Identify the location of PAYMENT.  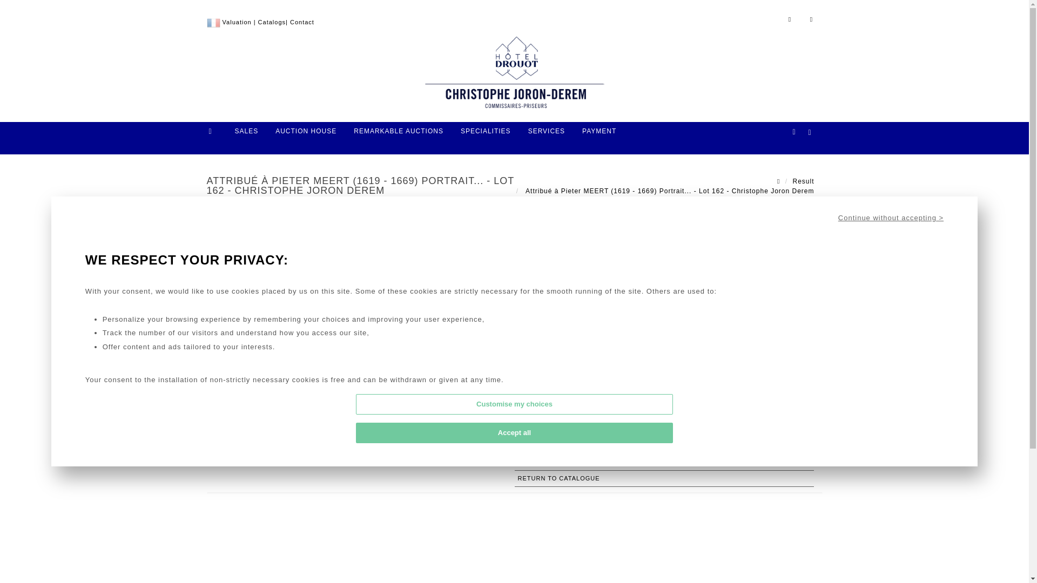
(599, 135).